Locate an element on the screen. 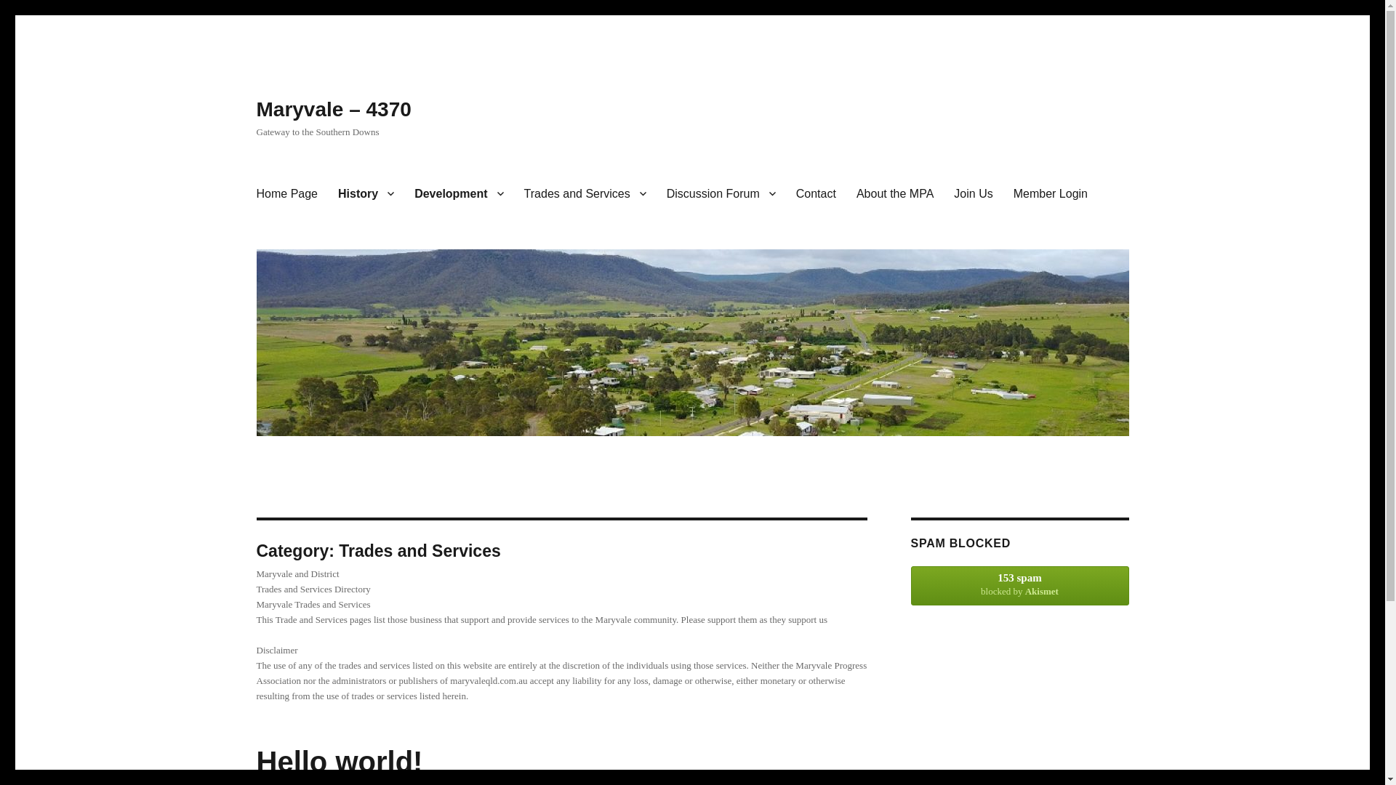 This screenshot has width=1396, height=785. Home Page is located at coordinates (286, 193).